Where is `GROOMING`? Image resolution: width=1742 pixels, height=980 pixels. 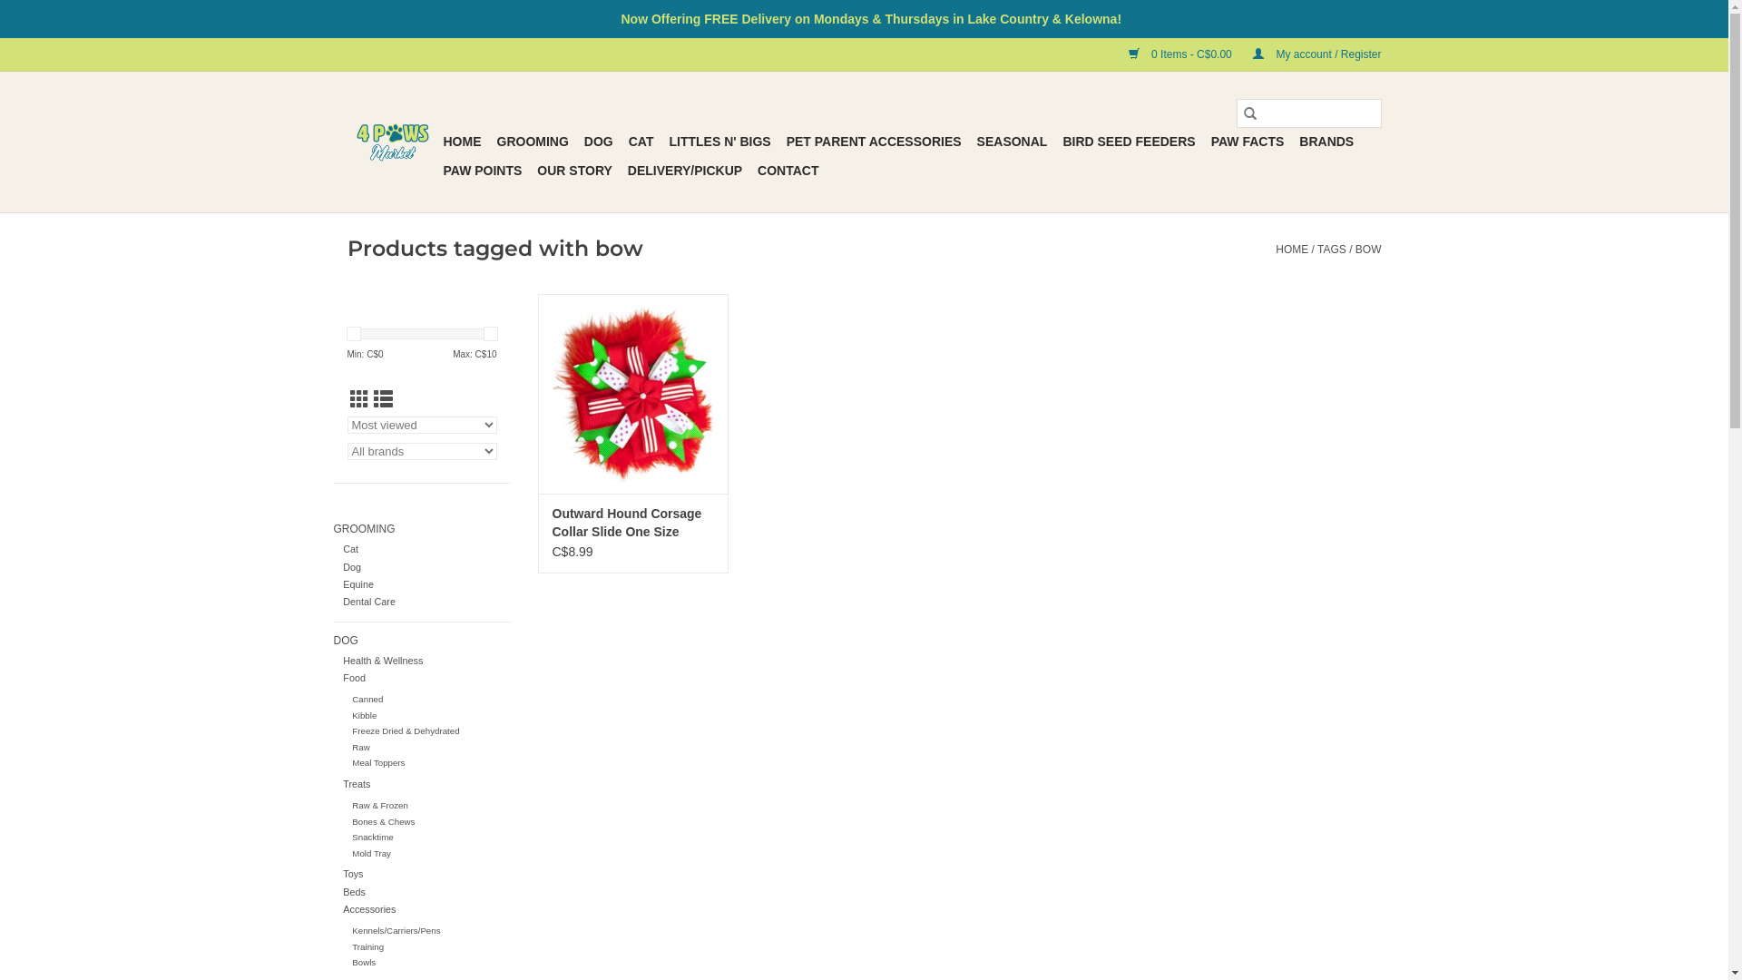 GROOMING is located at coordinates (423, 530).